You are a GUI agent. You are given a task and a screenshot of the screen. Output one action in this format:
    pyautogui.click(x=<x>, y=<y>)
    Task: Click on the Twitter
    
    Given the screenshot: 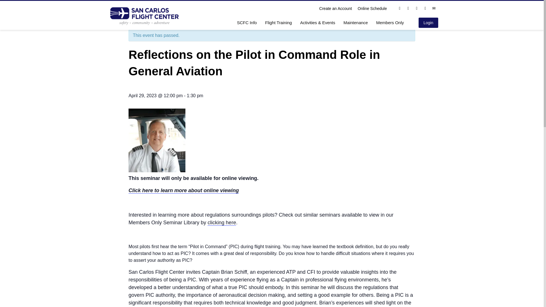 What is the action you would take?
    pyautogui.click(x=417, y=9)
    